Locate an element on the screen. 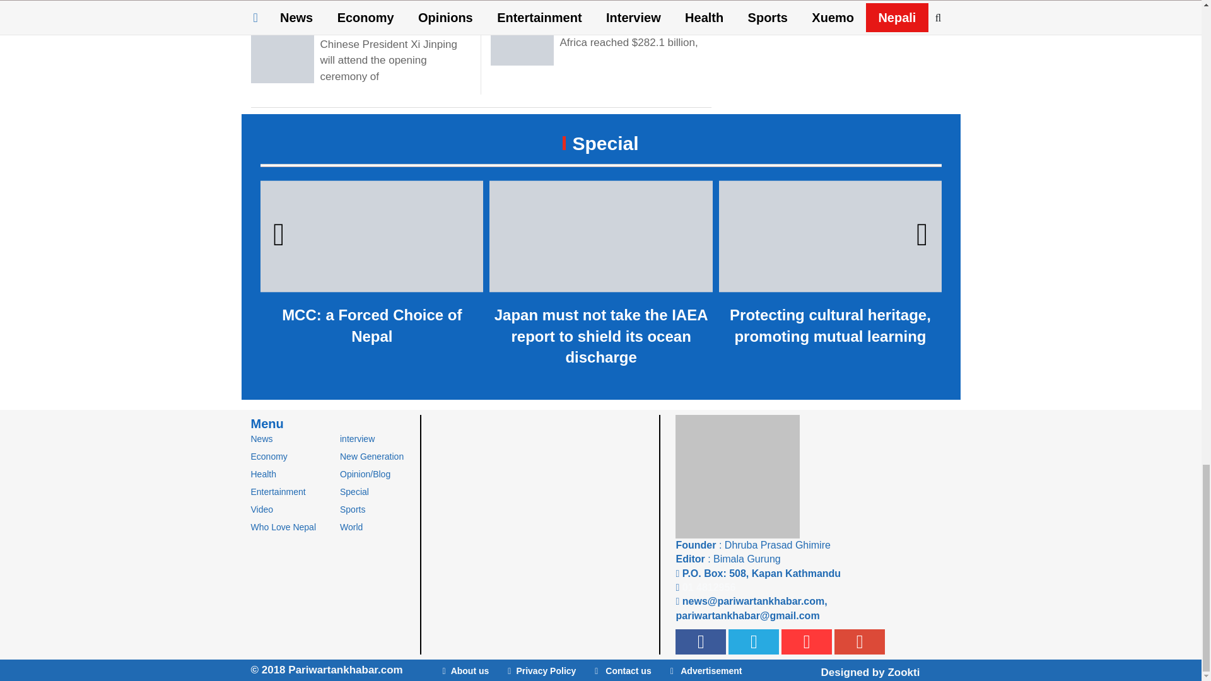 The height and width of the screenshot is (681, 1211). Special is located at coordinates (600, 143).